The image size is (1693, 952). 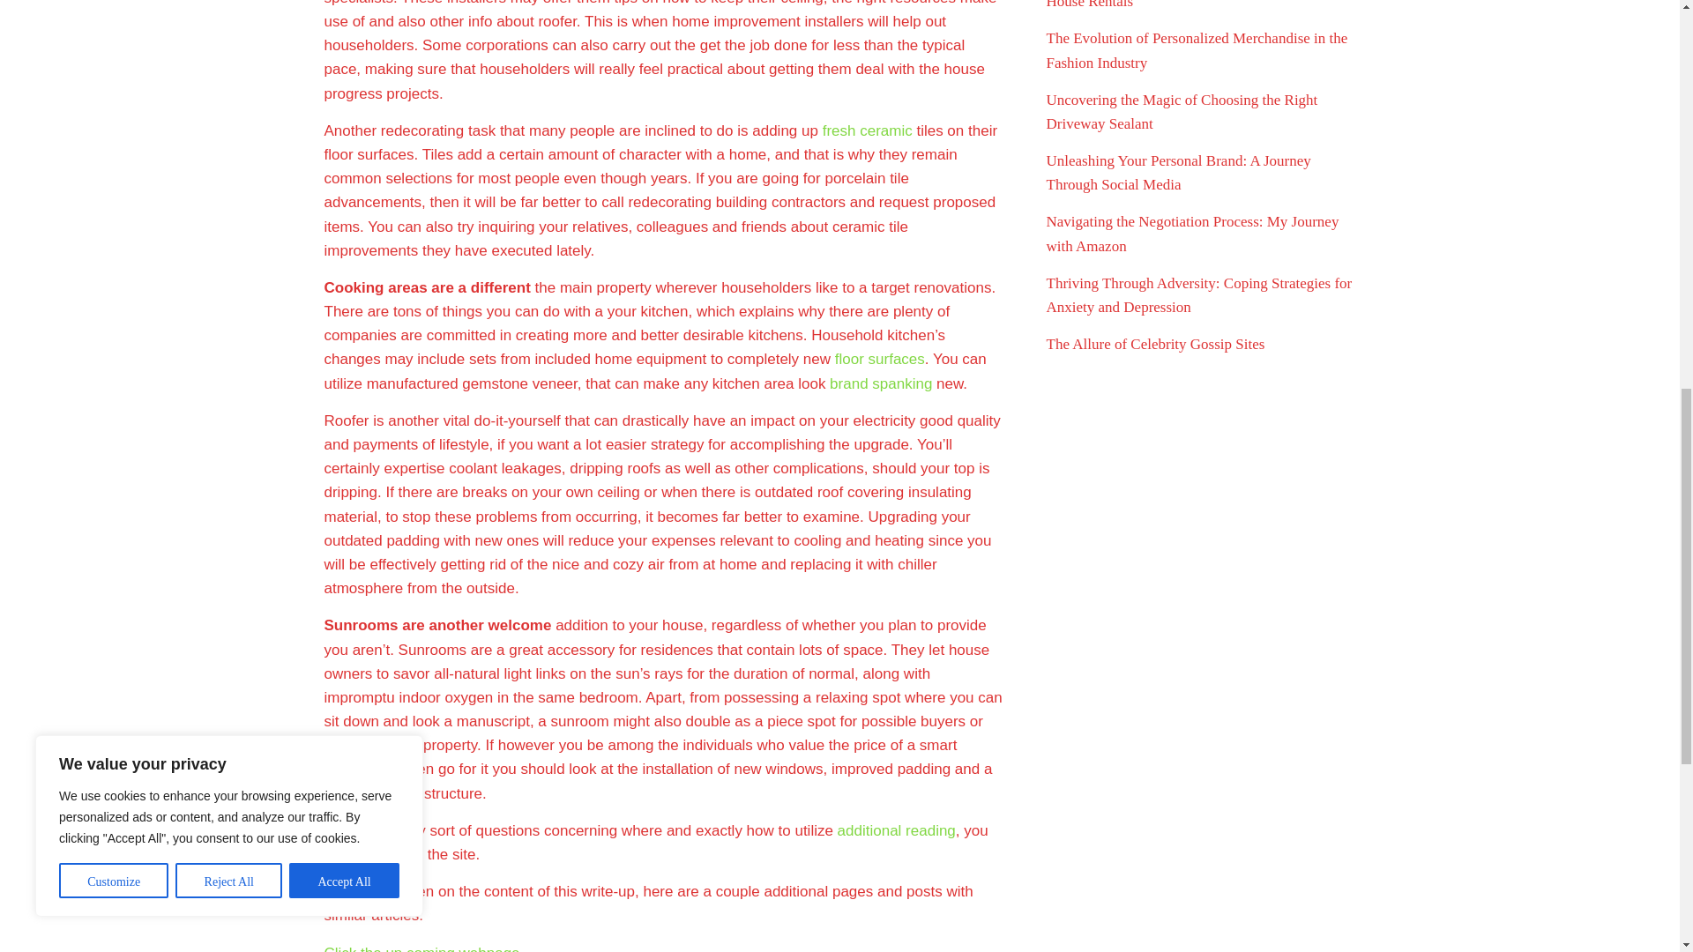 What do you see at coordinates (868, 130) in the screenshot?
I see `fresh ceramic` at bounding box center [868, 130].